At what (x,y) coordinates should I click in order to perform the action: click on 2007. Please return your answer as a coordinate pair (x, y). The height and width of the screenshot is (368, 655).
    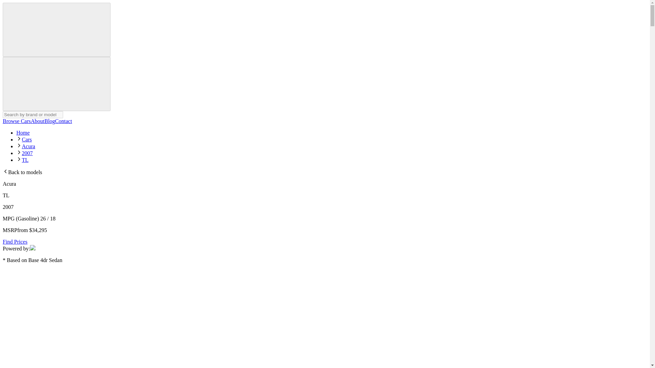
    Looking at the image, I should click on (27, 153).